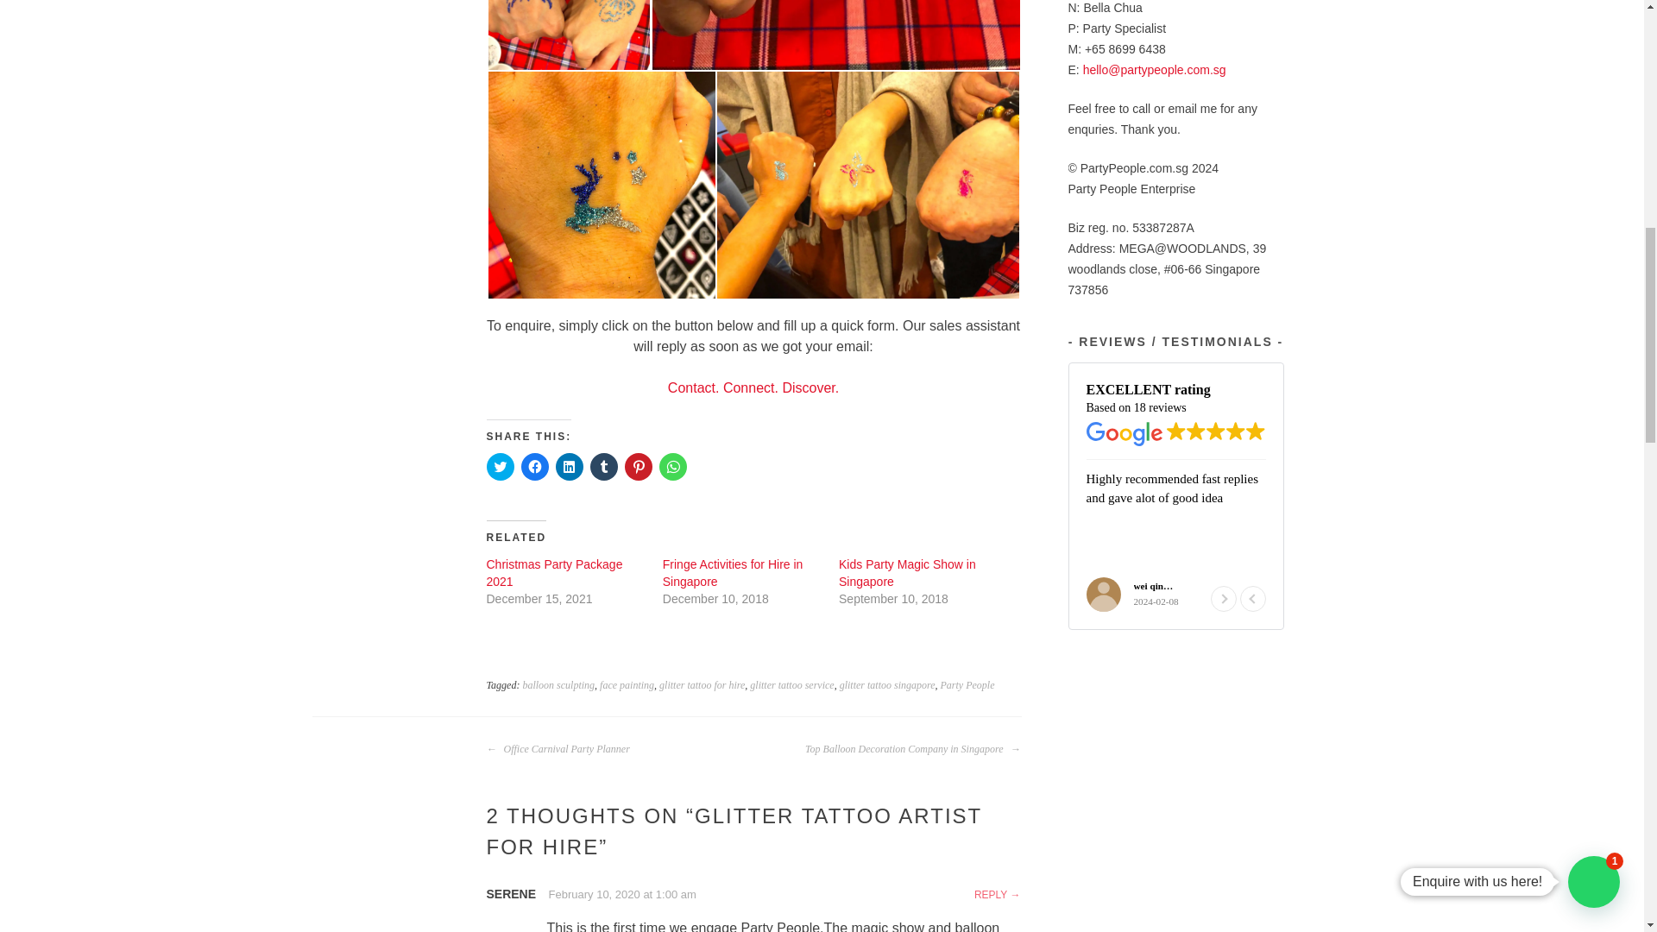 This screenshot has width=1657, height=932. Describe the element at coordinates (535, 466) in the screenshot. I see `Click to share on Facebook` at that location.